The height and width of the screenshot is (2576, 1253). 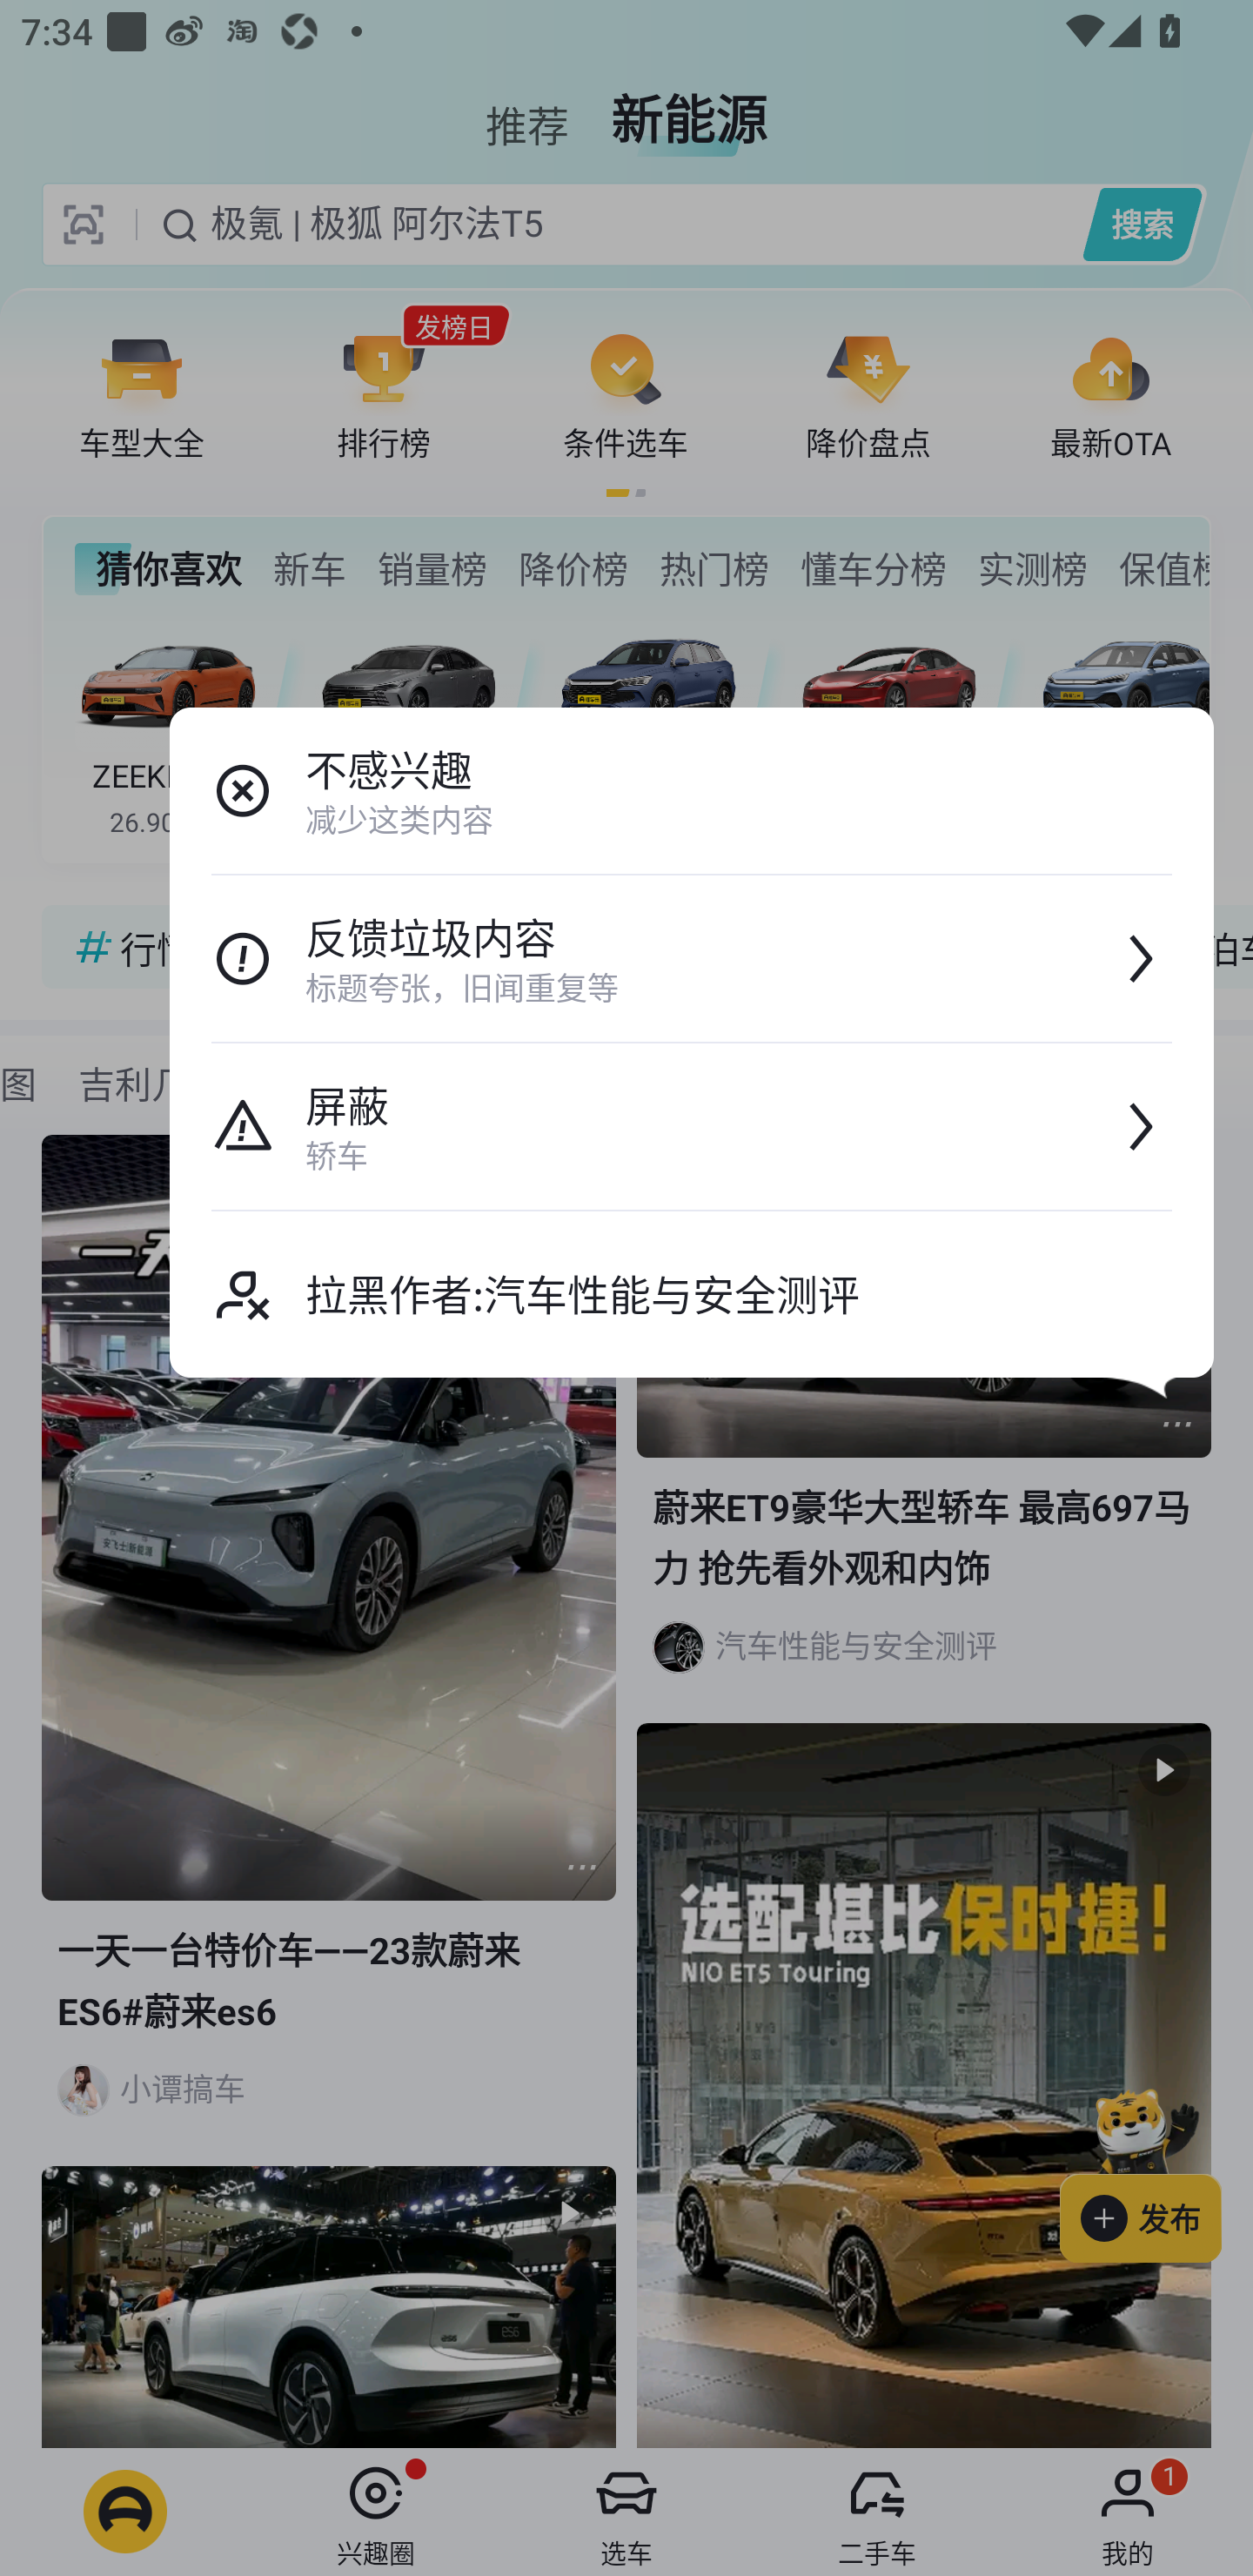 What do you see at coordinates (691, 957) in the screenshot?
I see ` 反馈垃圾内容 标题夸张，旧闻重复等 ` at bounding box center [691, 957].